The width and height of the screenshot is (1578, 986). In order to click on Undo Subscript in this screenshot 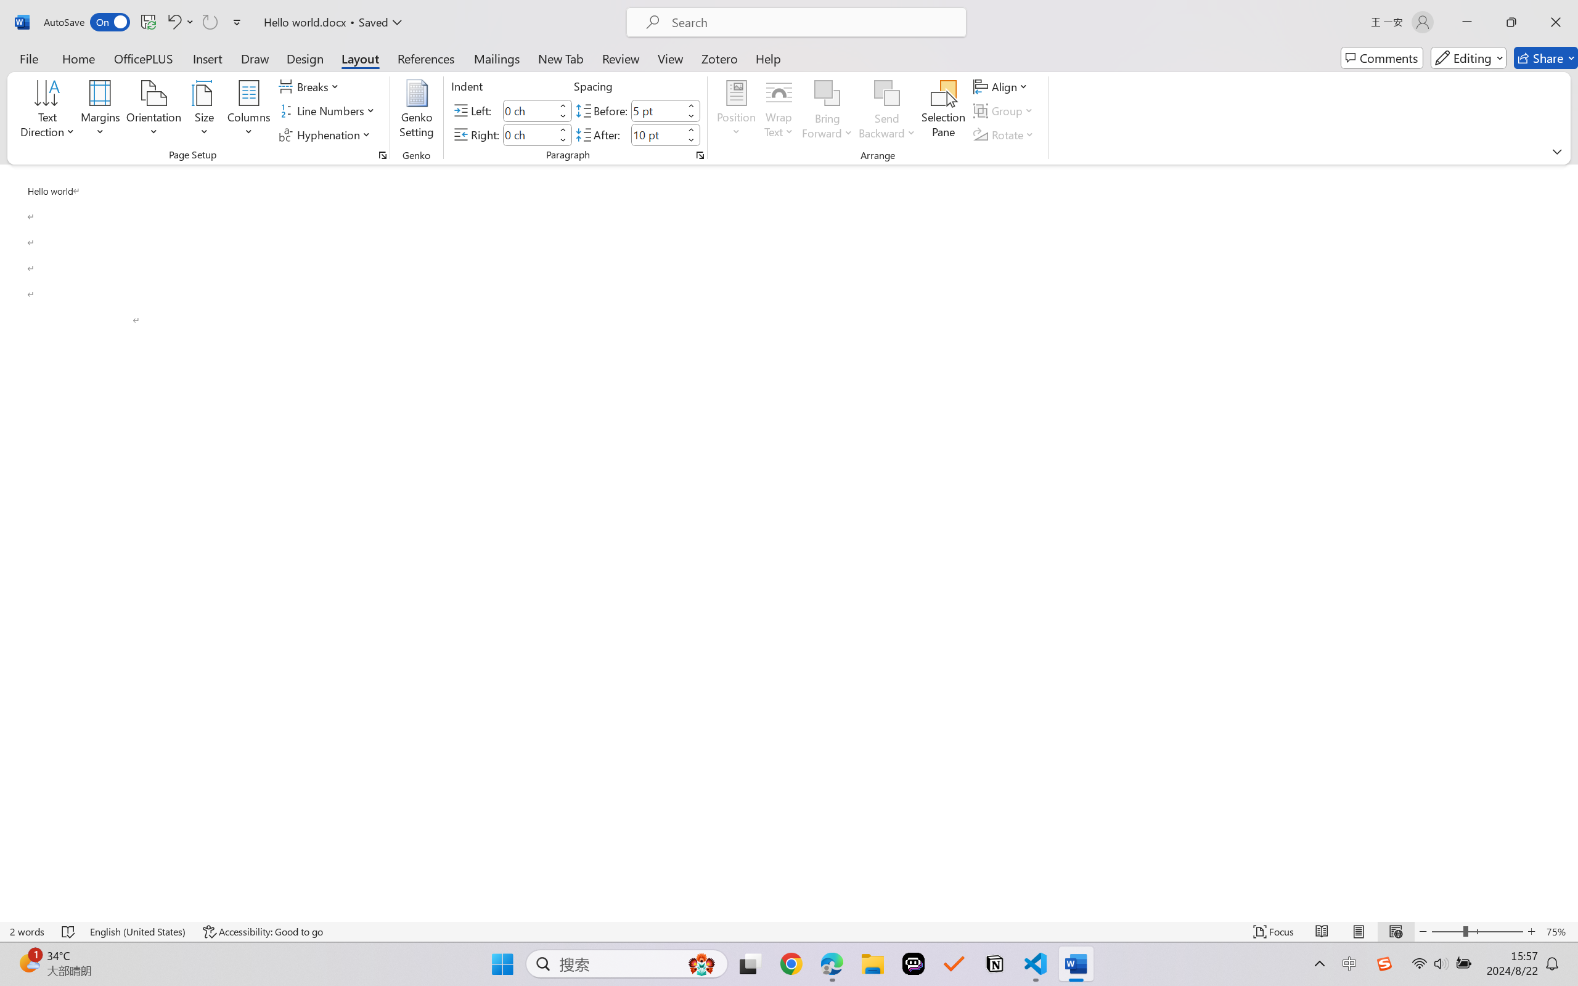, I will do `click(180, 22)`.